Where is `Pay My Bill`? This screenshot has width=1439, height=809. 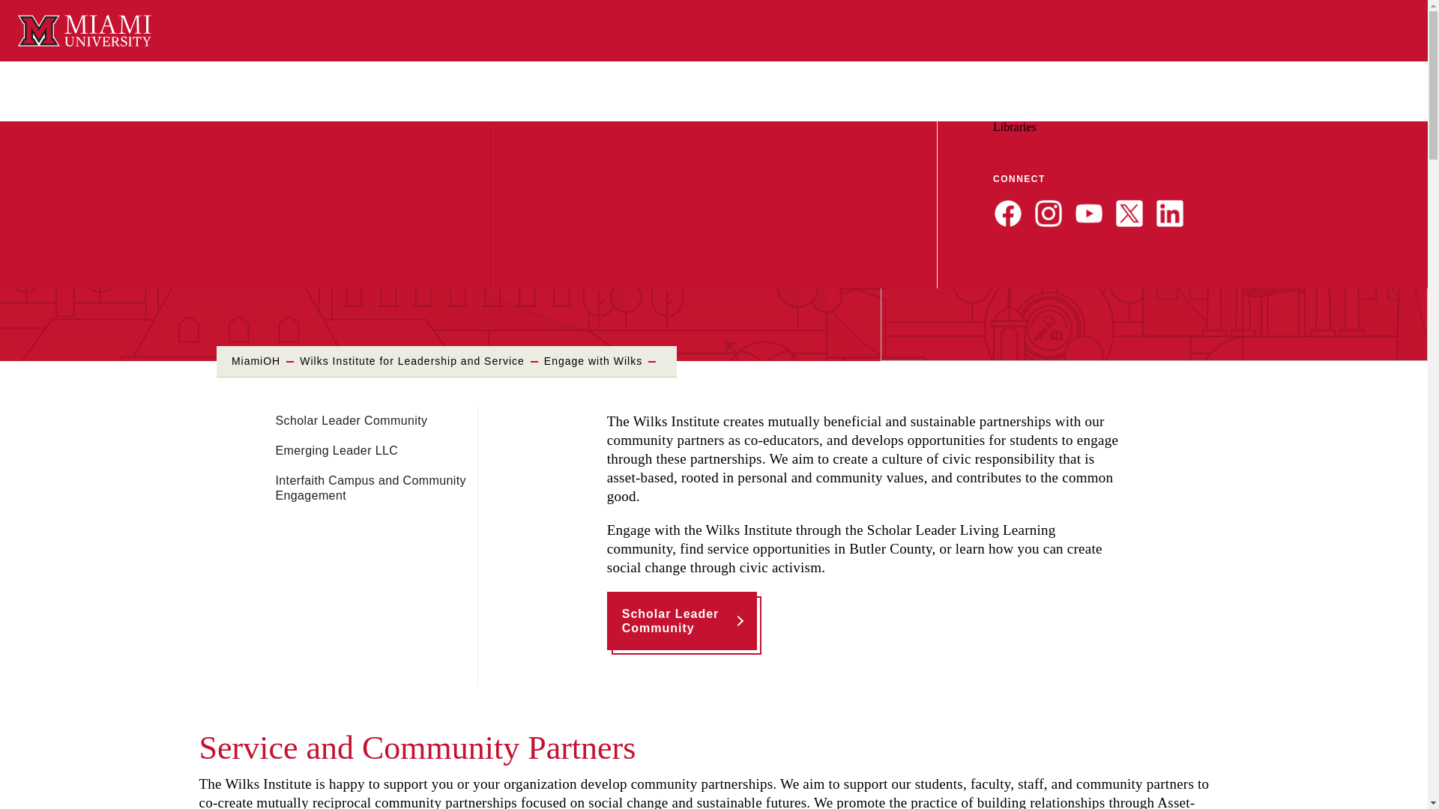
Pay My Bill is located at coordinates (1217, 112).